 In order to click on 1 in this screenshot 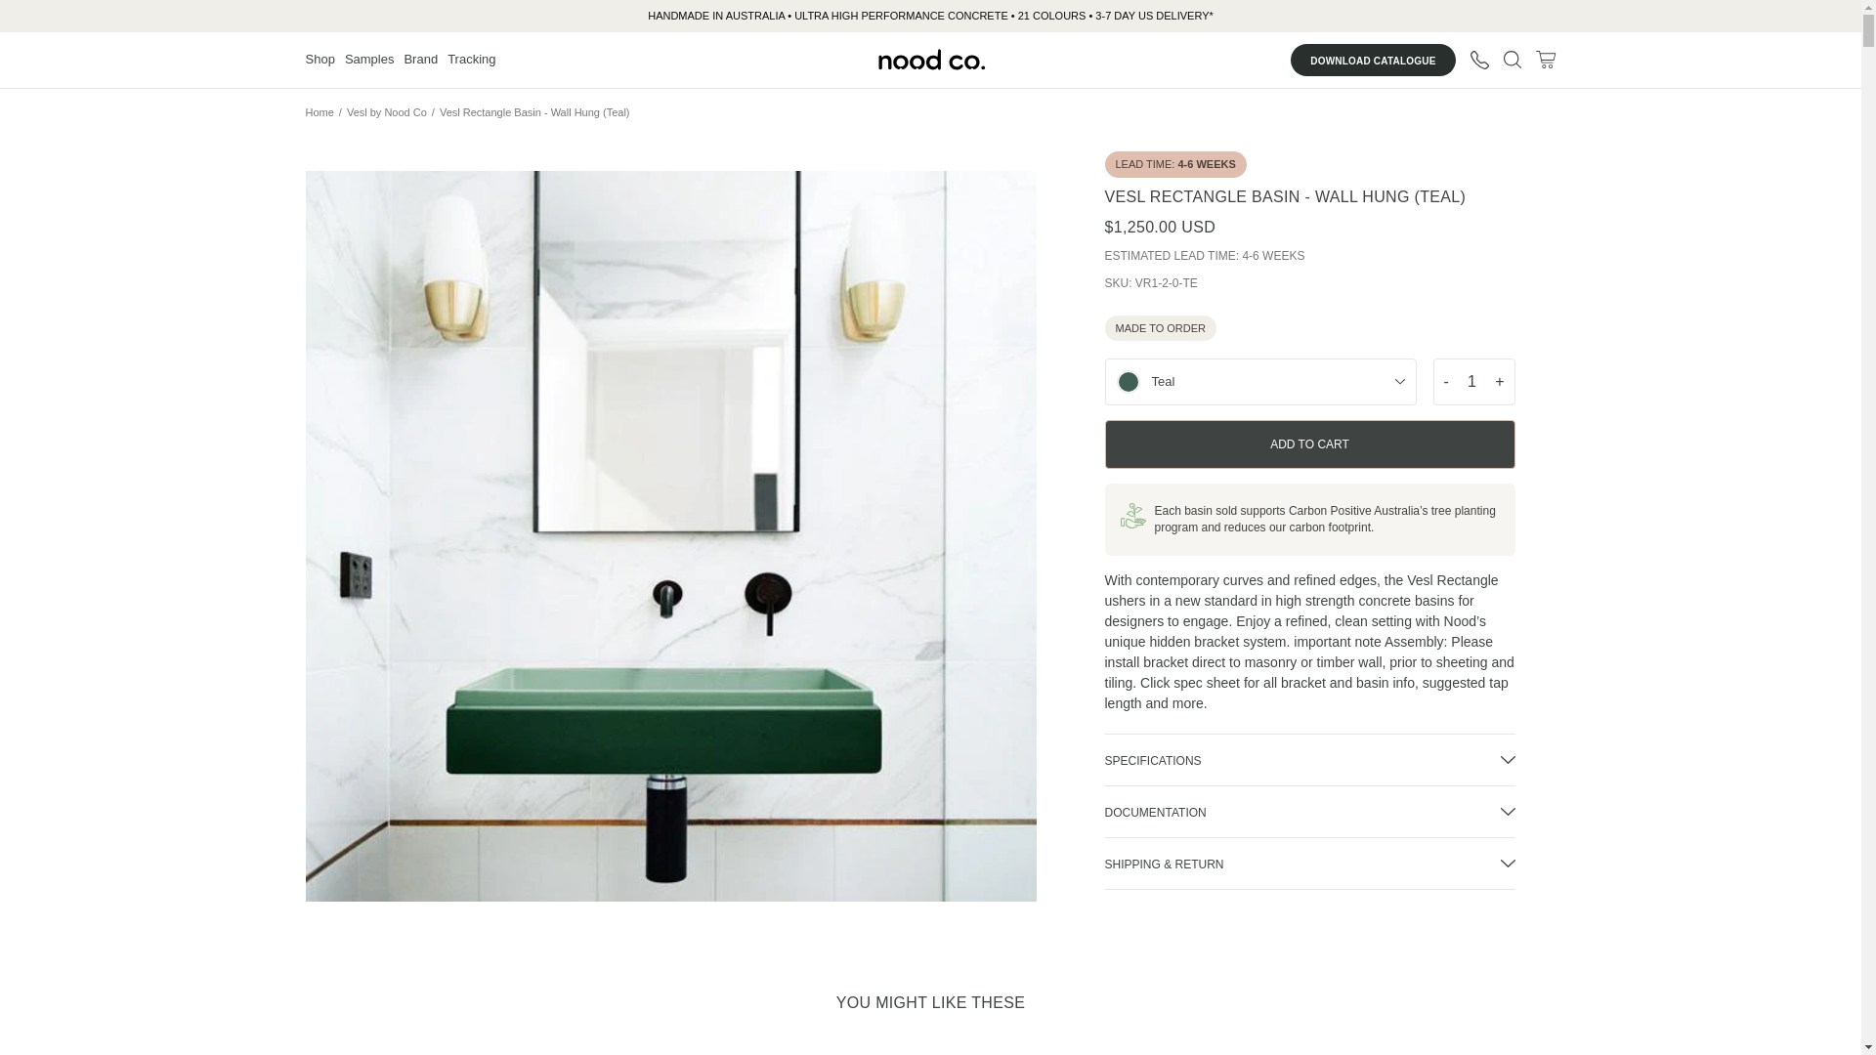, I will do `click(1471, 382)`.